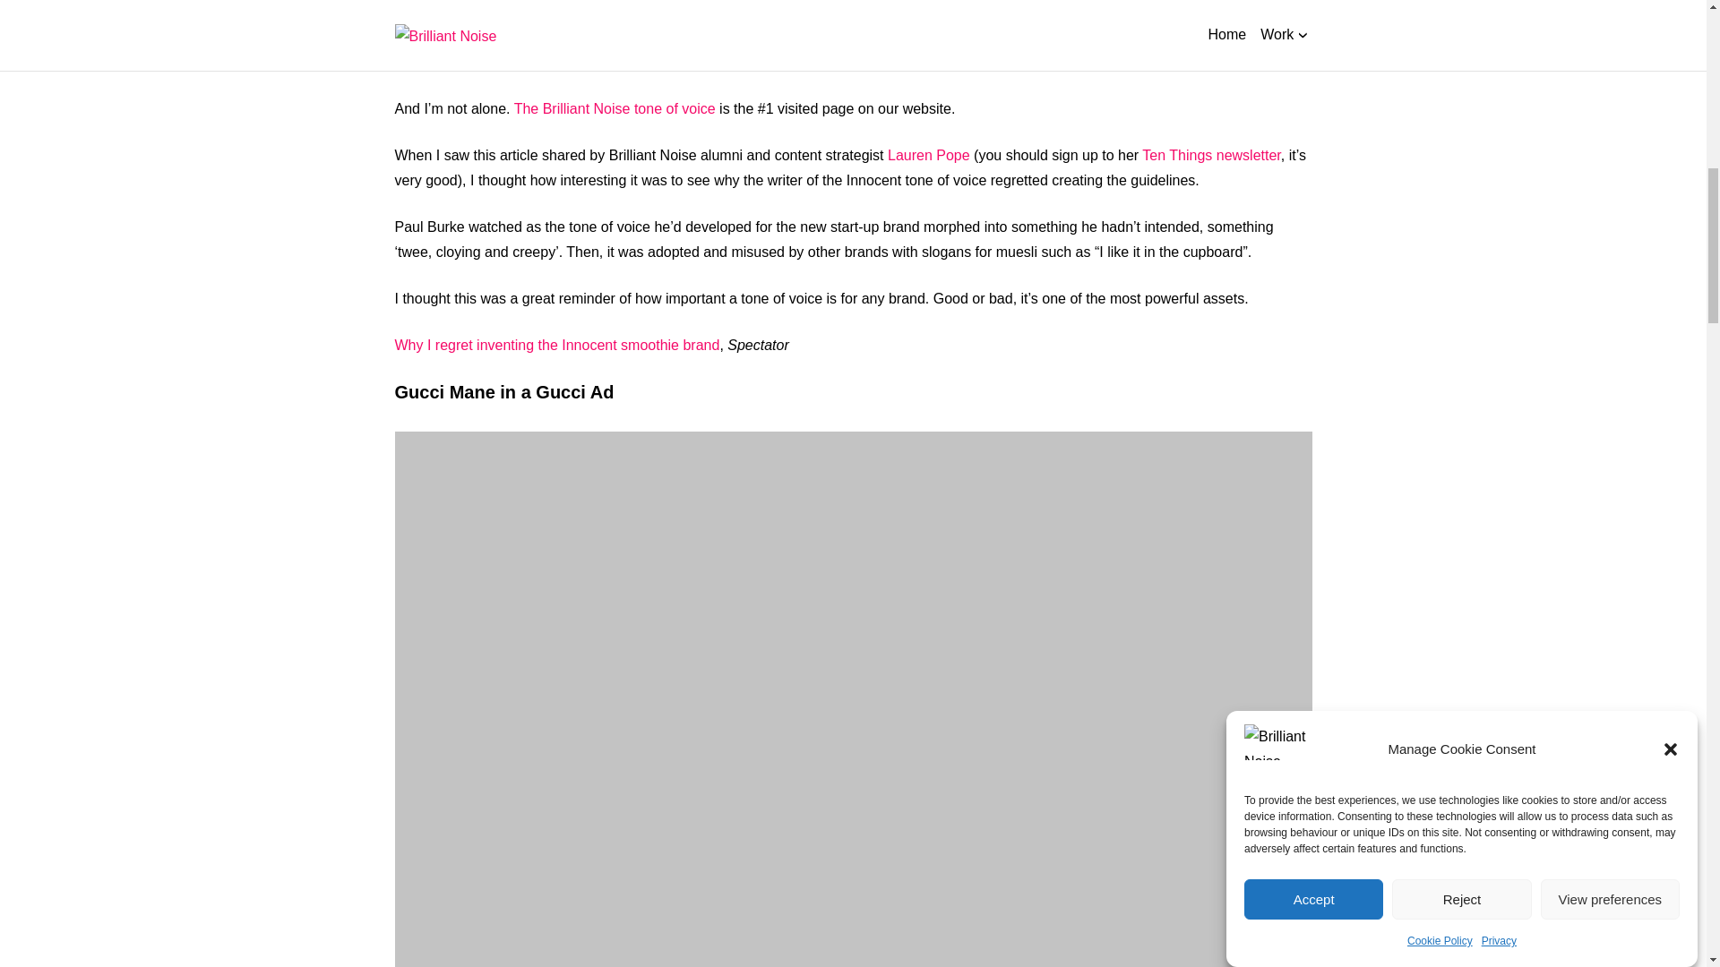  I want to click on Accept, so click(1313, 272).